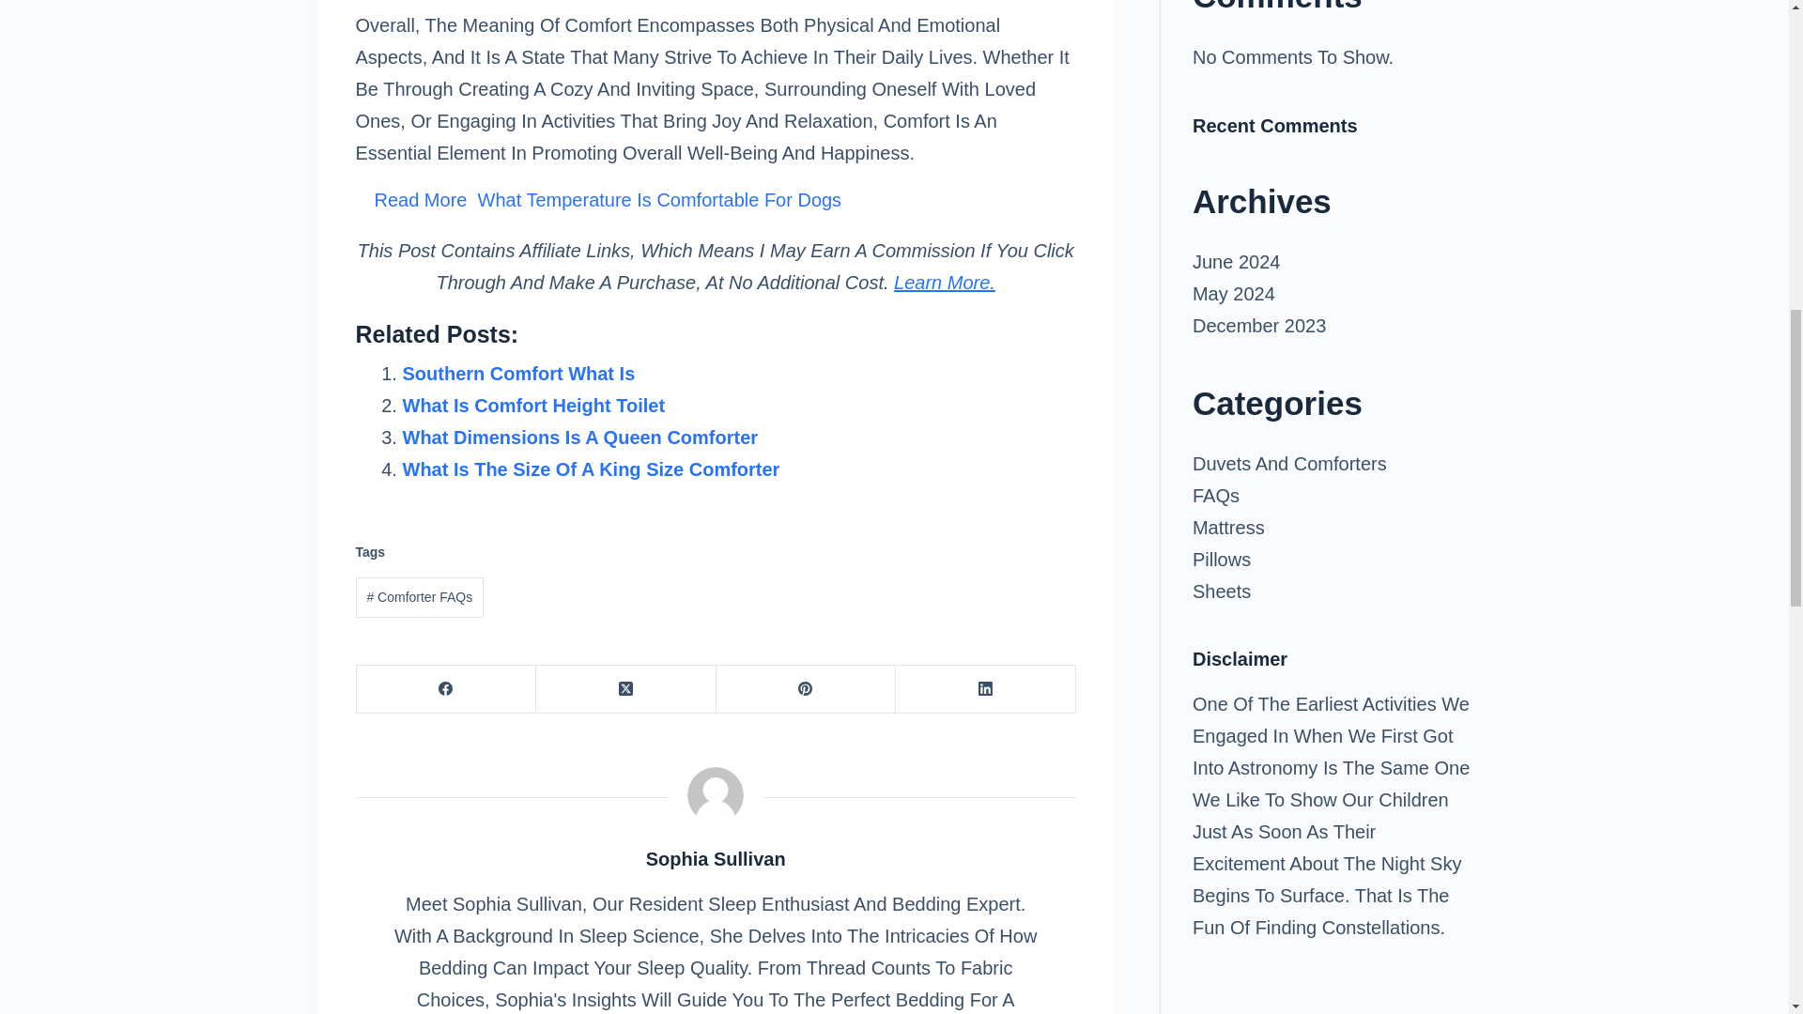  I want to click on What Is The Size Of A King Size Comforter, so click(590, 468).